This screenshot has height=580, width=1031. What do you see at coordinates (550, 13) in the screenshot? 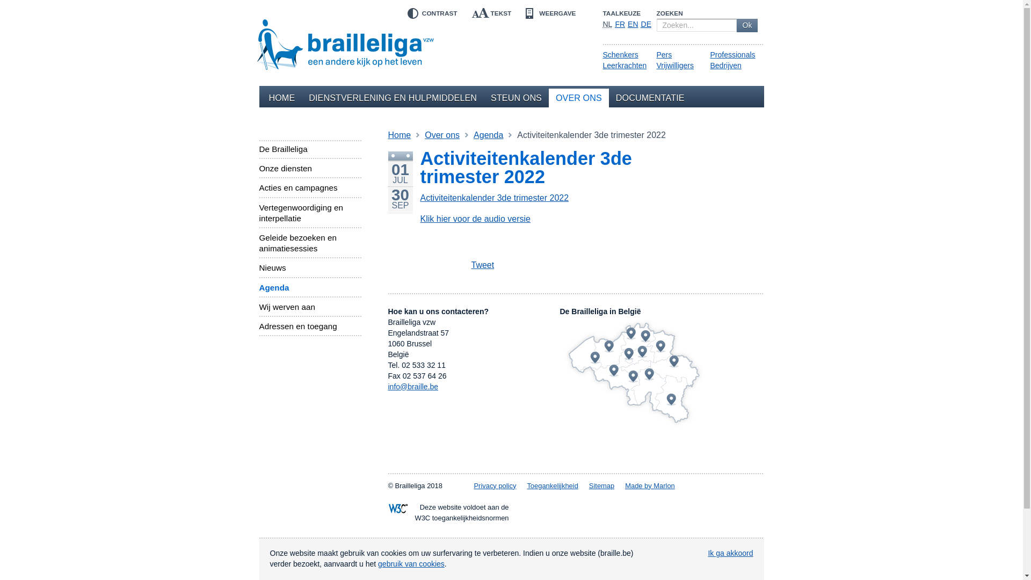
I see `WEERGAVE` at bounding box center [550, 13].